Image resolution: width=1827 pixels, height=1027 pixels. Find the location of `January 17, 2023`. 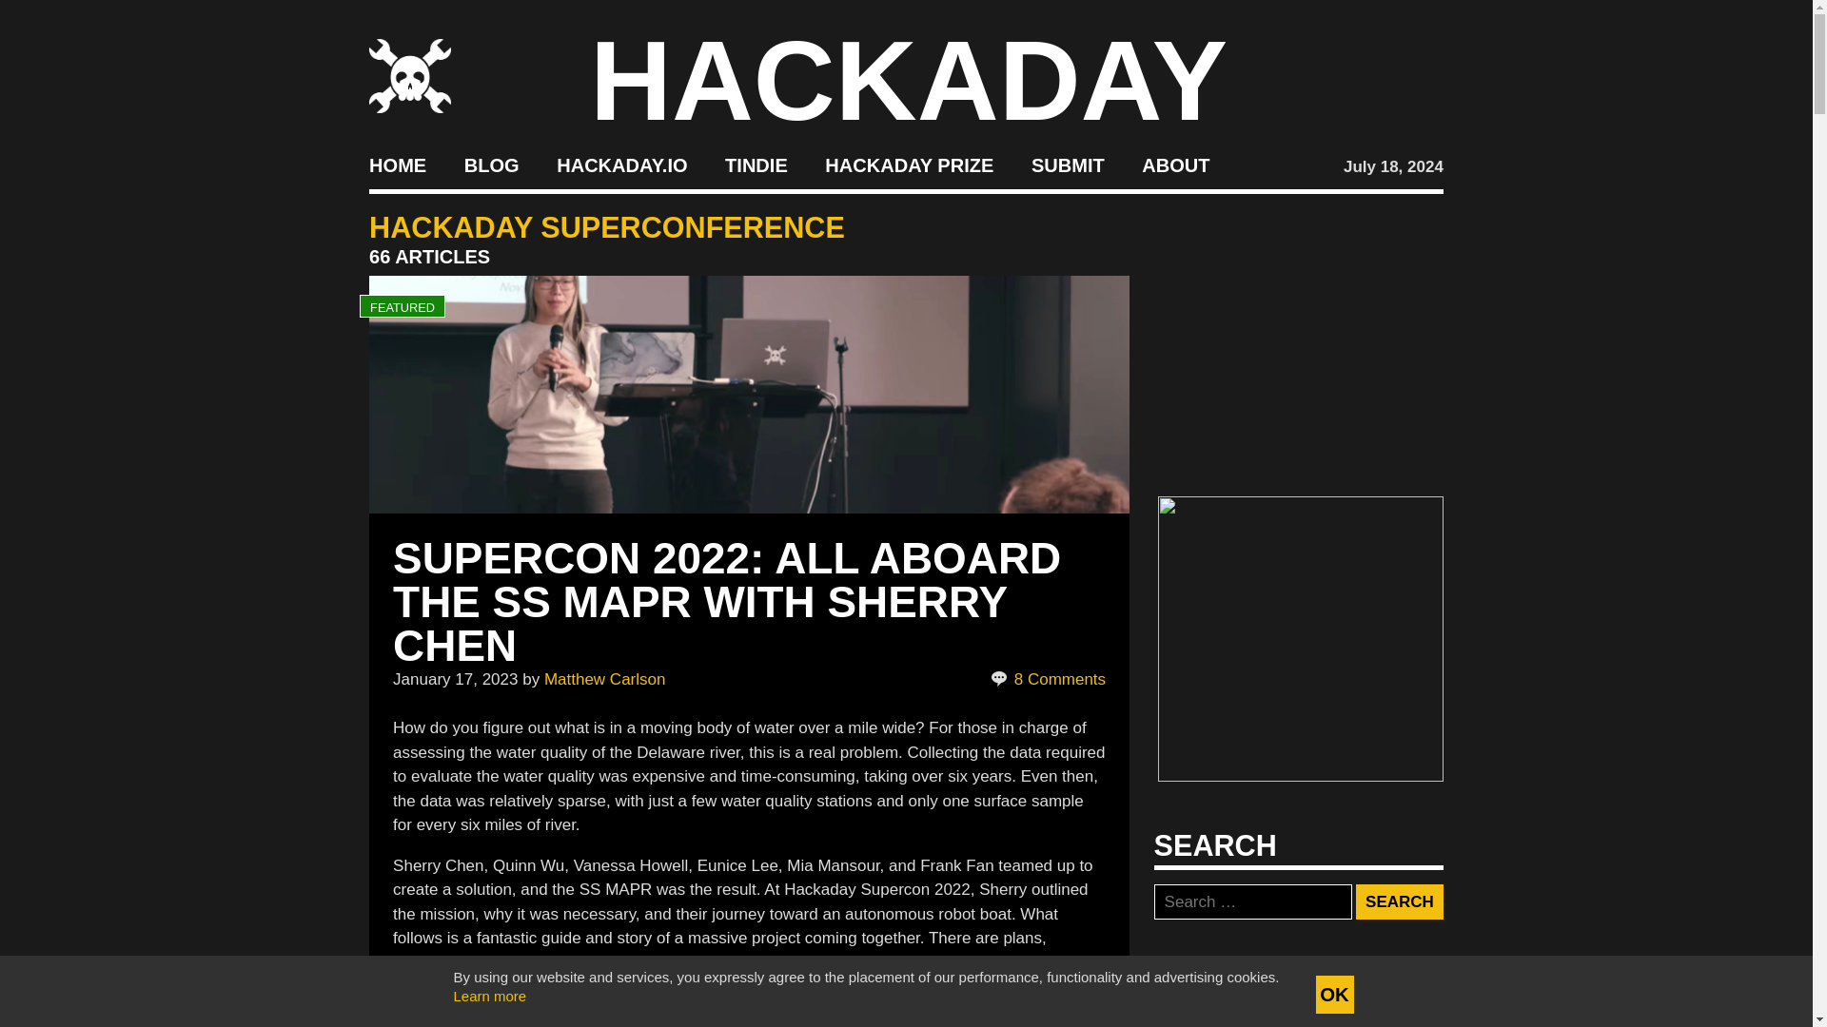

January 17, 2023 is located at coordinates (455, 679).